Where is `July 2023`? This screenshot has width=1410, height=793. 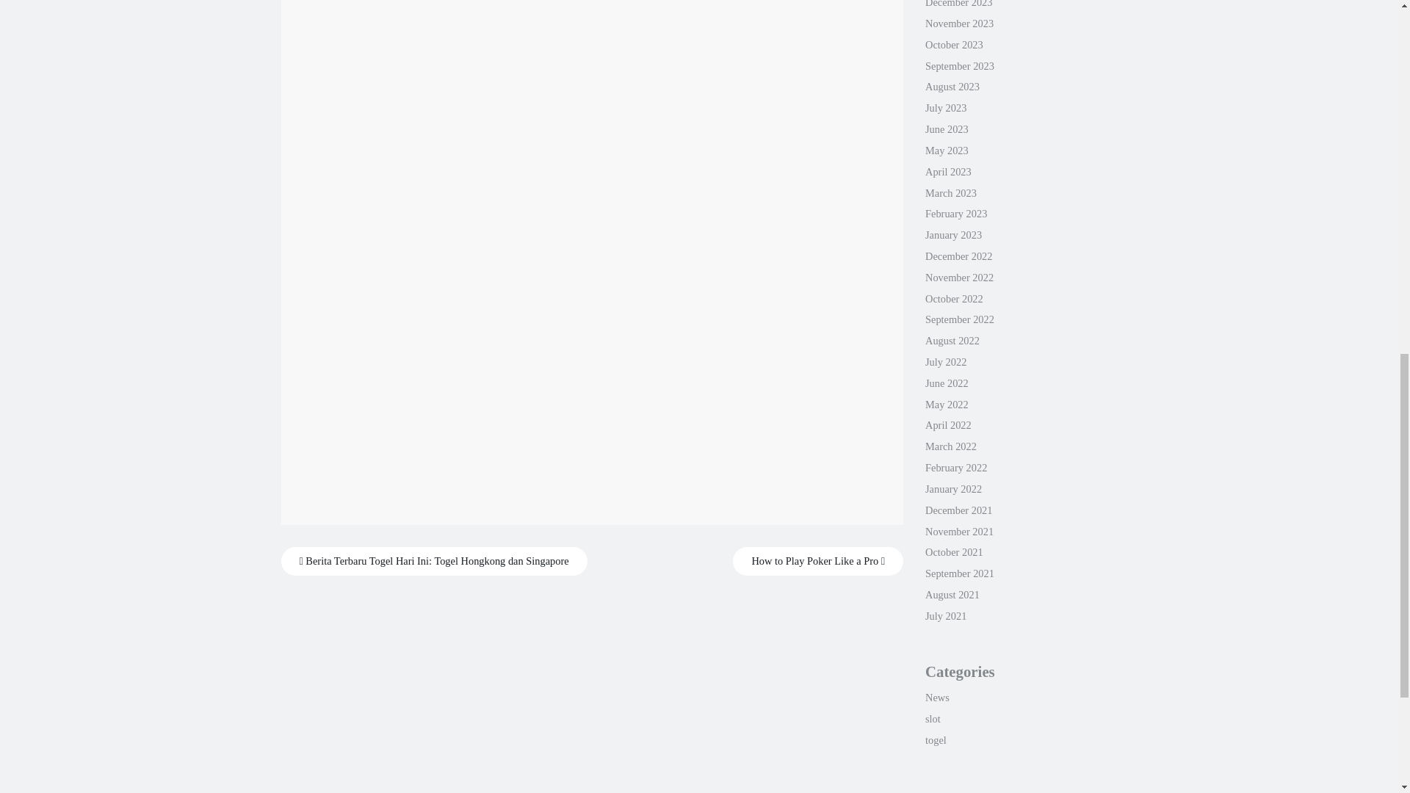
July 2023 is located at coordinates (945, 108).